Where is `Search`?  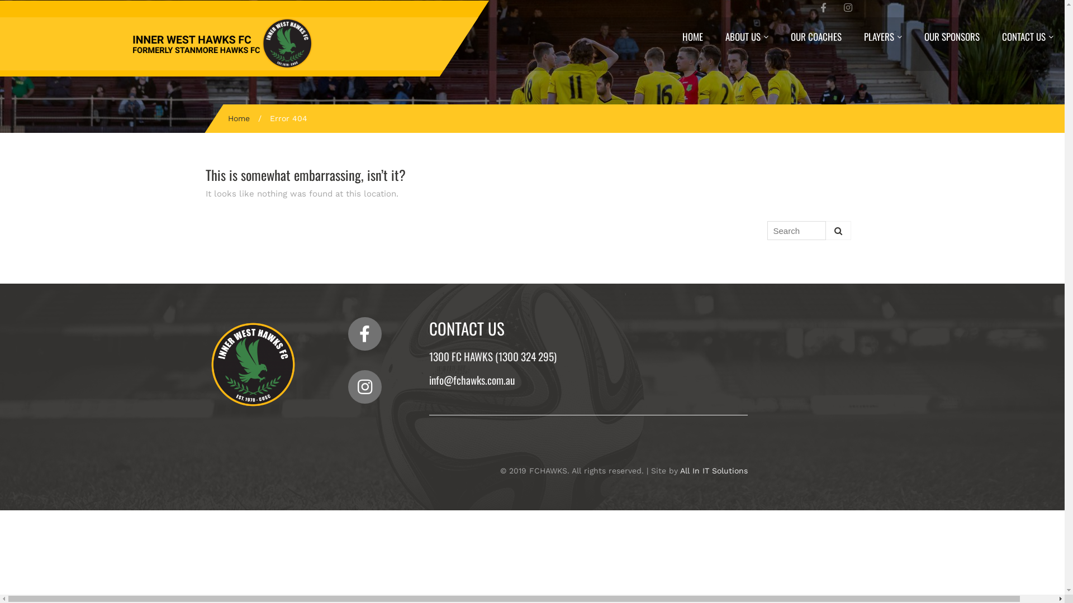 Search is located at coordinates (838, 231).